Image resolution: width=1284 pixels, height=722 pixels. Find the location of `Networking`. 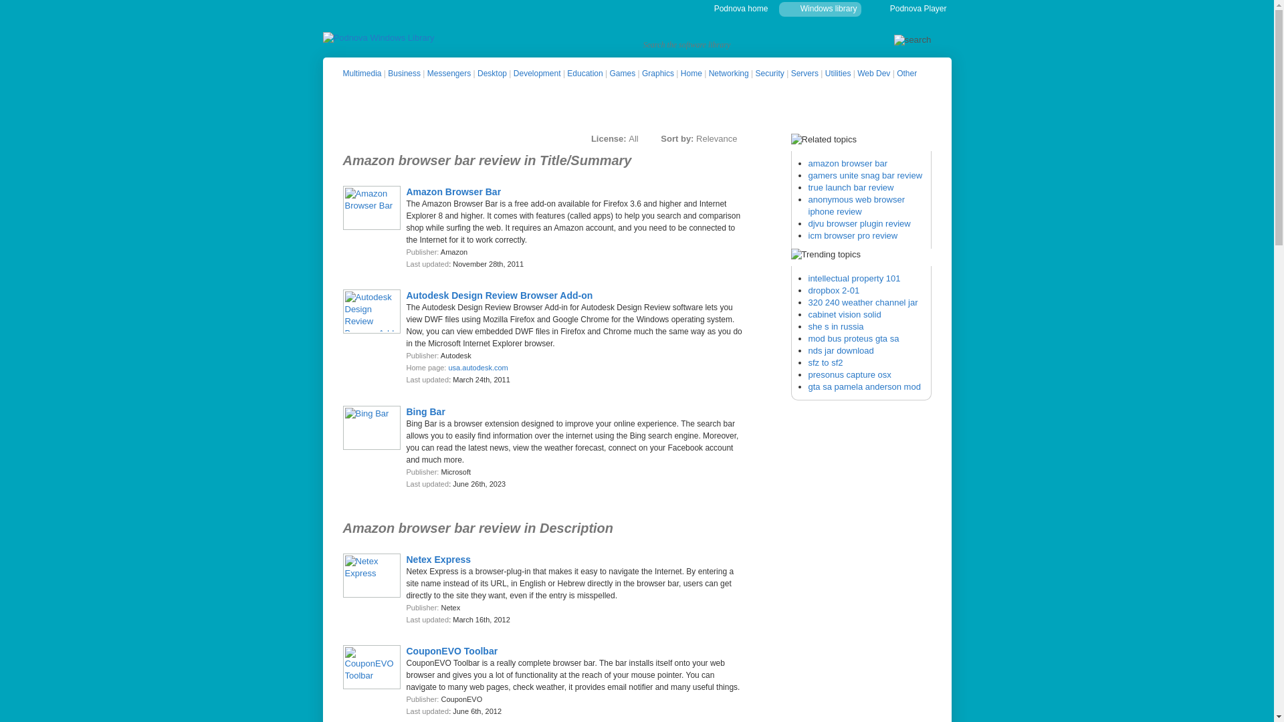

Networking is located at coordinates (728, 73).